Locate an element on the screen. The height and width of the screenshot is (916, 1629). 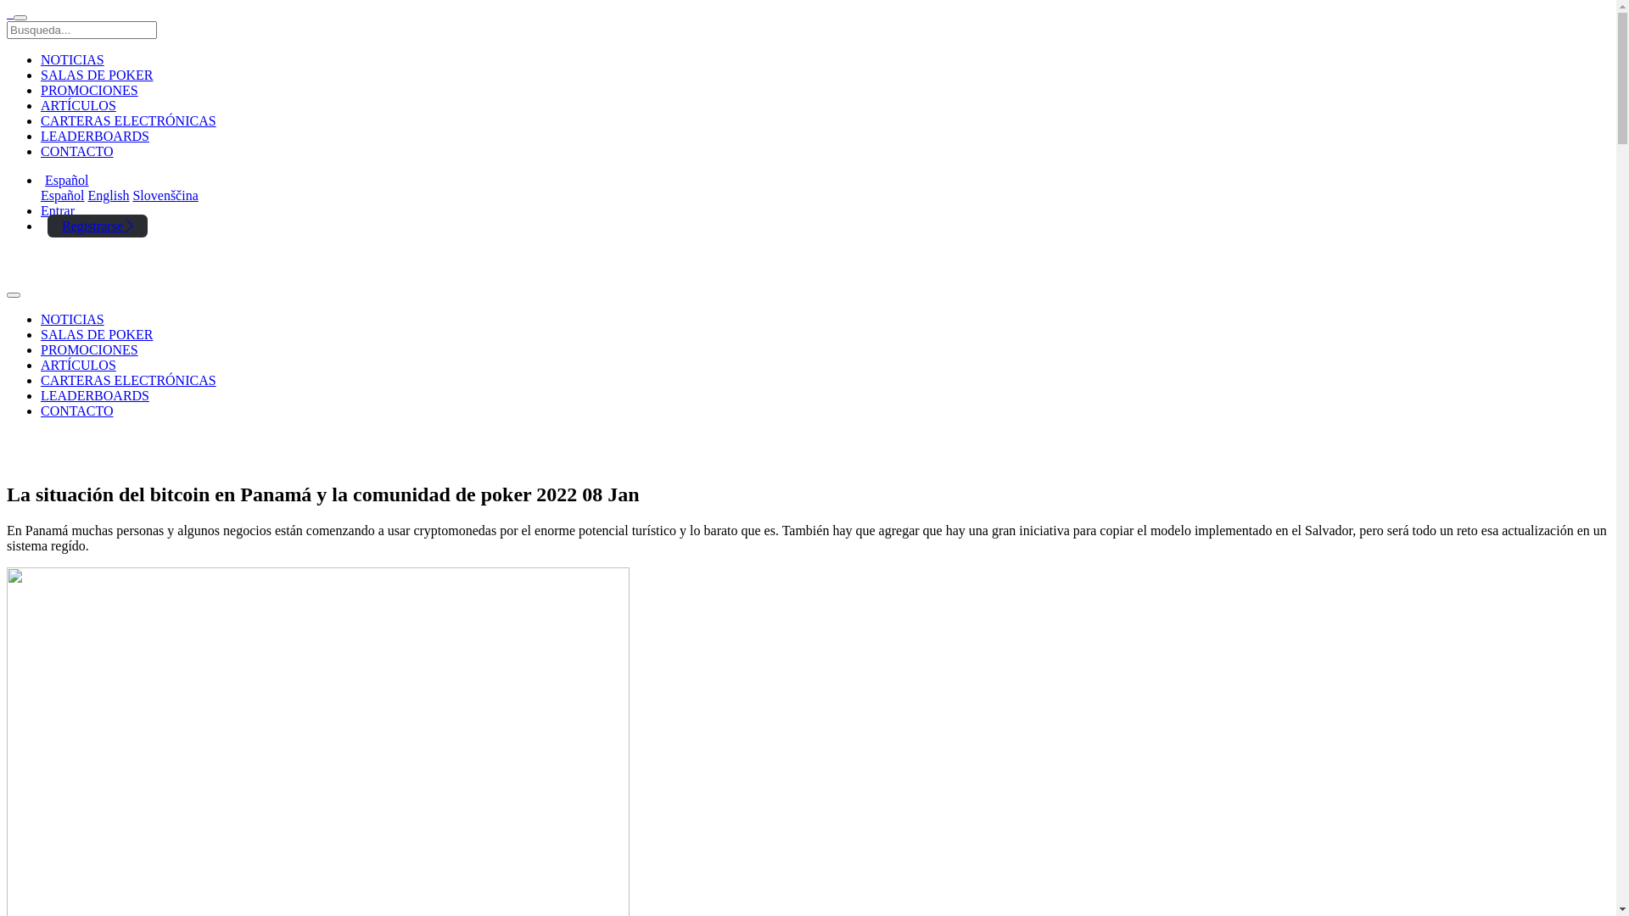
English is located at coordinates (109, 195).